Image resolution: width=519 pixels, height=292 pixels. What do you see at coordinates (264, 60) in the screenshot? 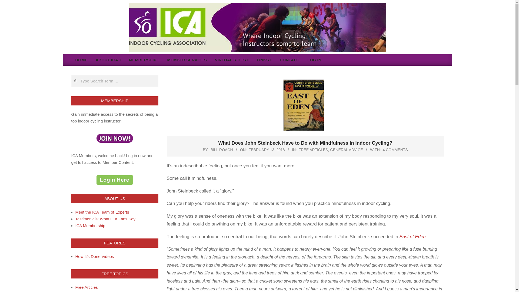
I see `LINKS` at bounding box center [264, 60].